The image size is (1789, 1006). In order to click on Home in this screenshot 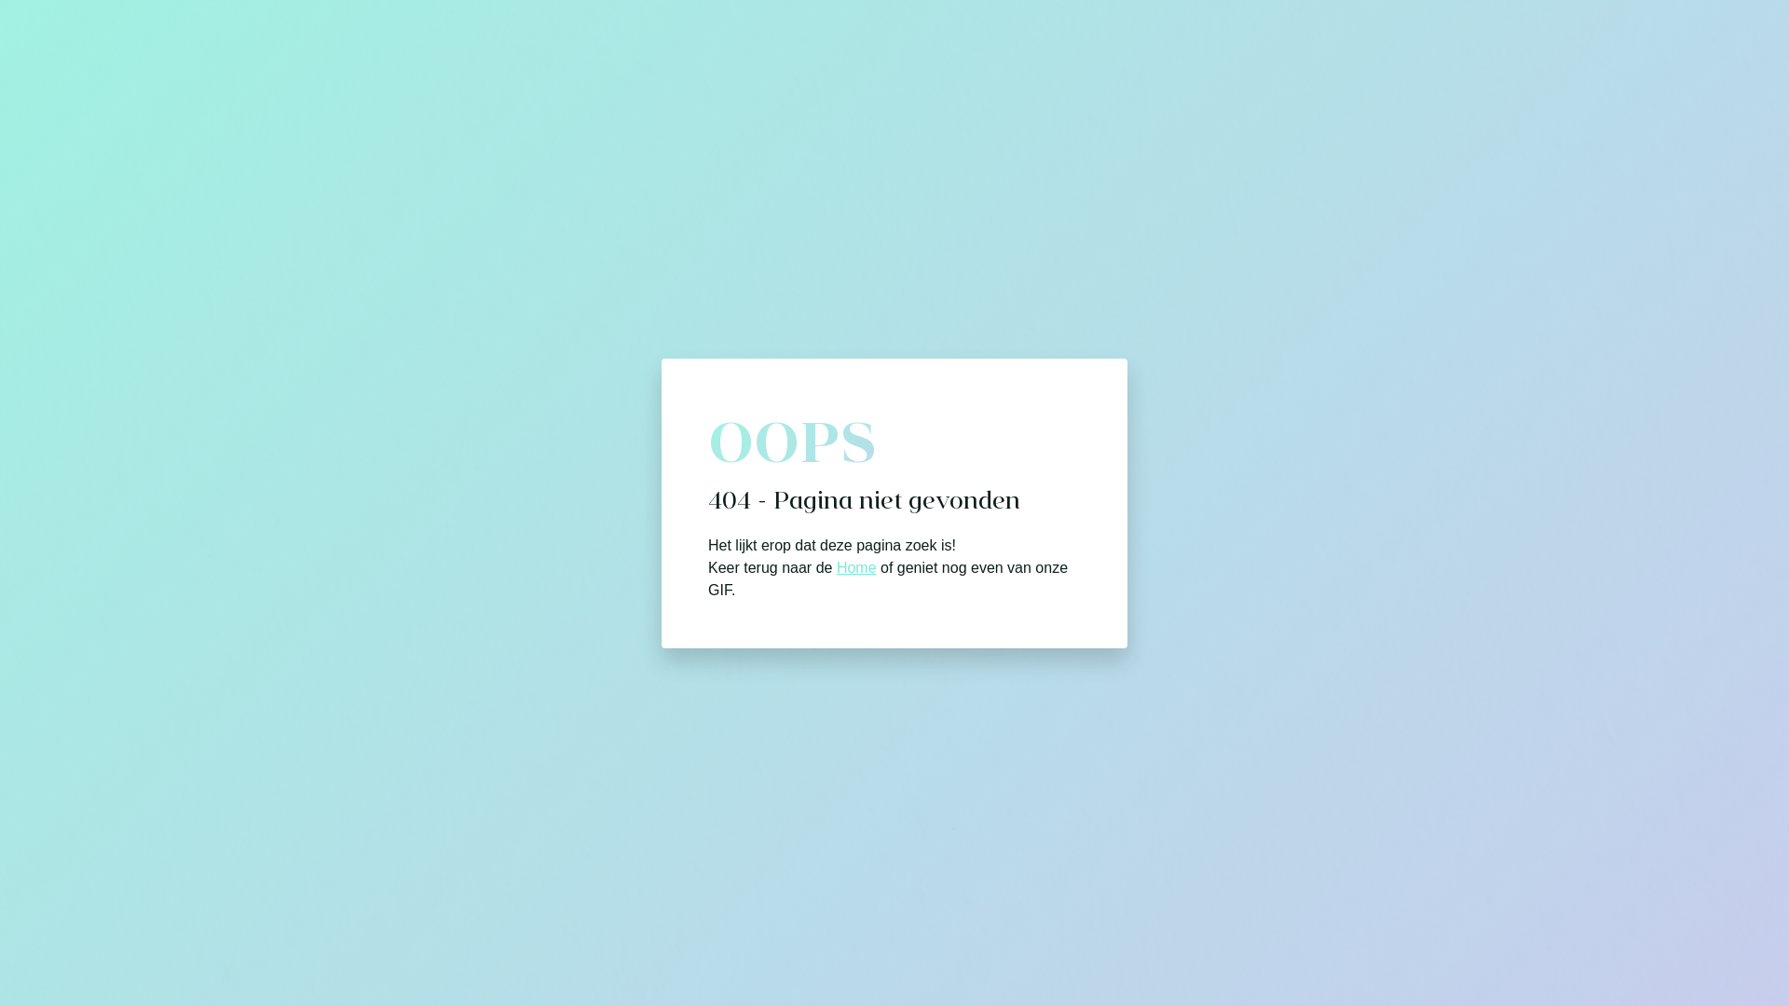, I will do `click(857, 566)`.